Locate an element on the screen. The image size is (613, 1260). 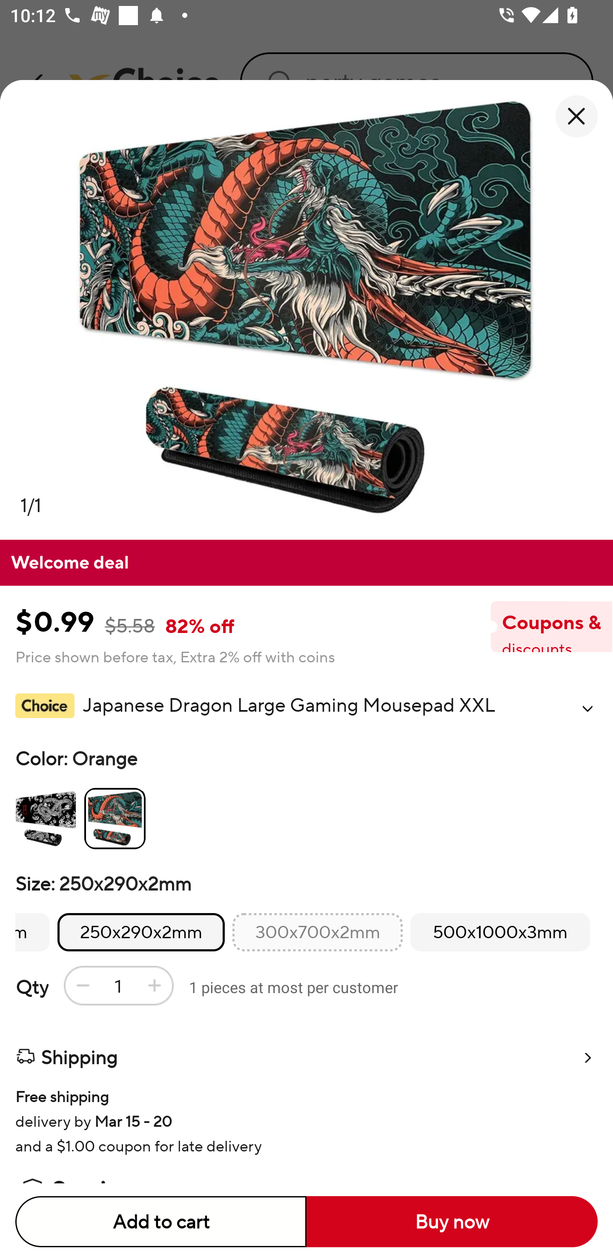
500x1000x3mm is located at coordinates (500, 932).